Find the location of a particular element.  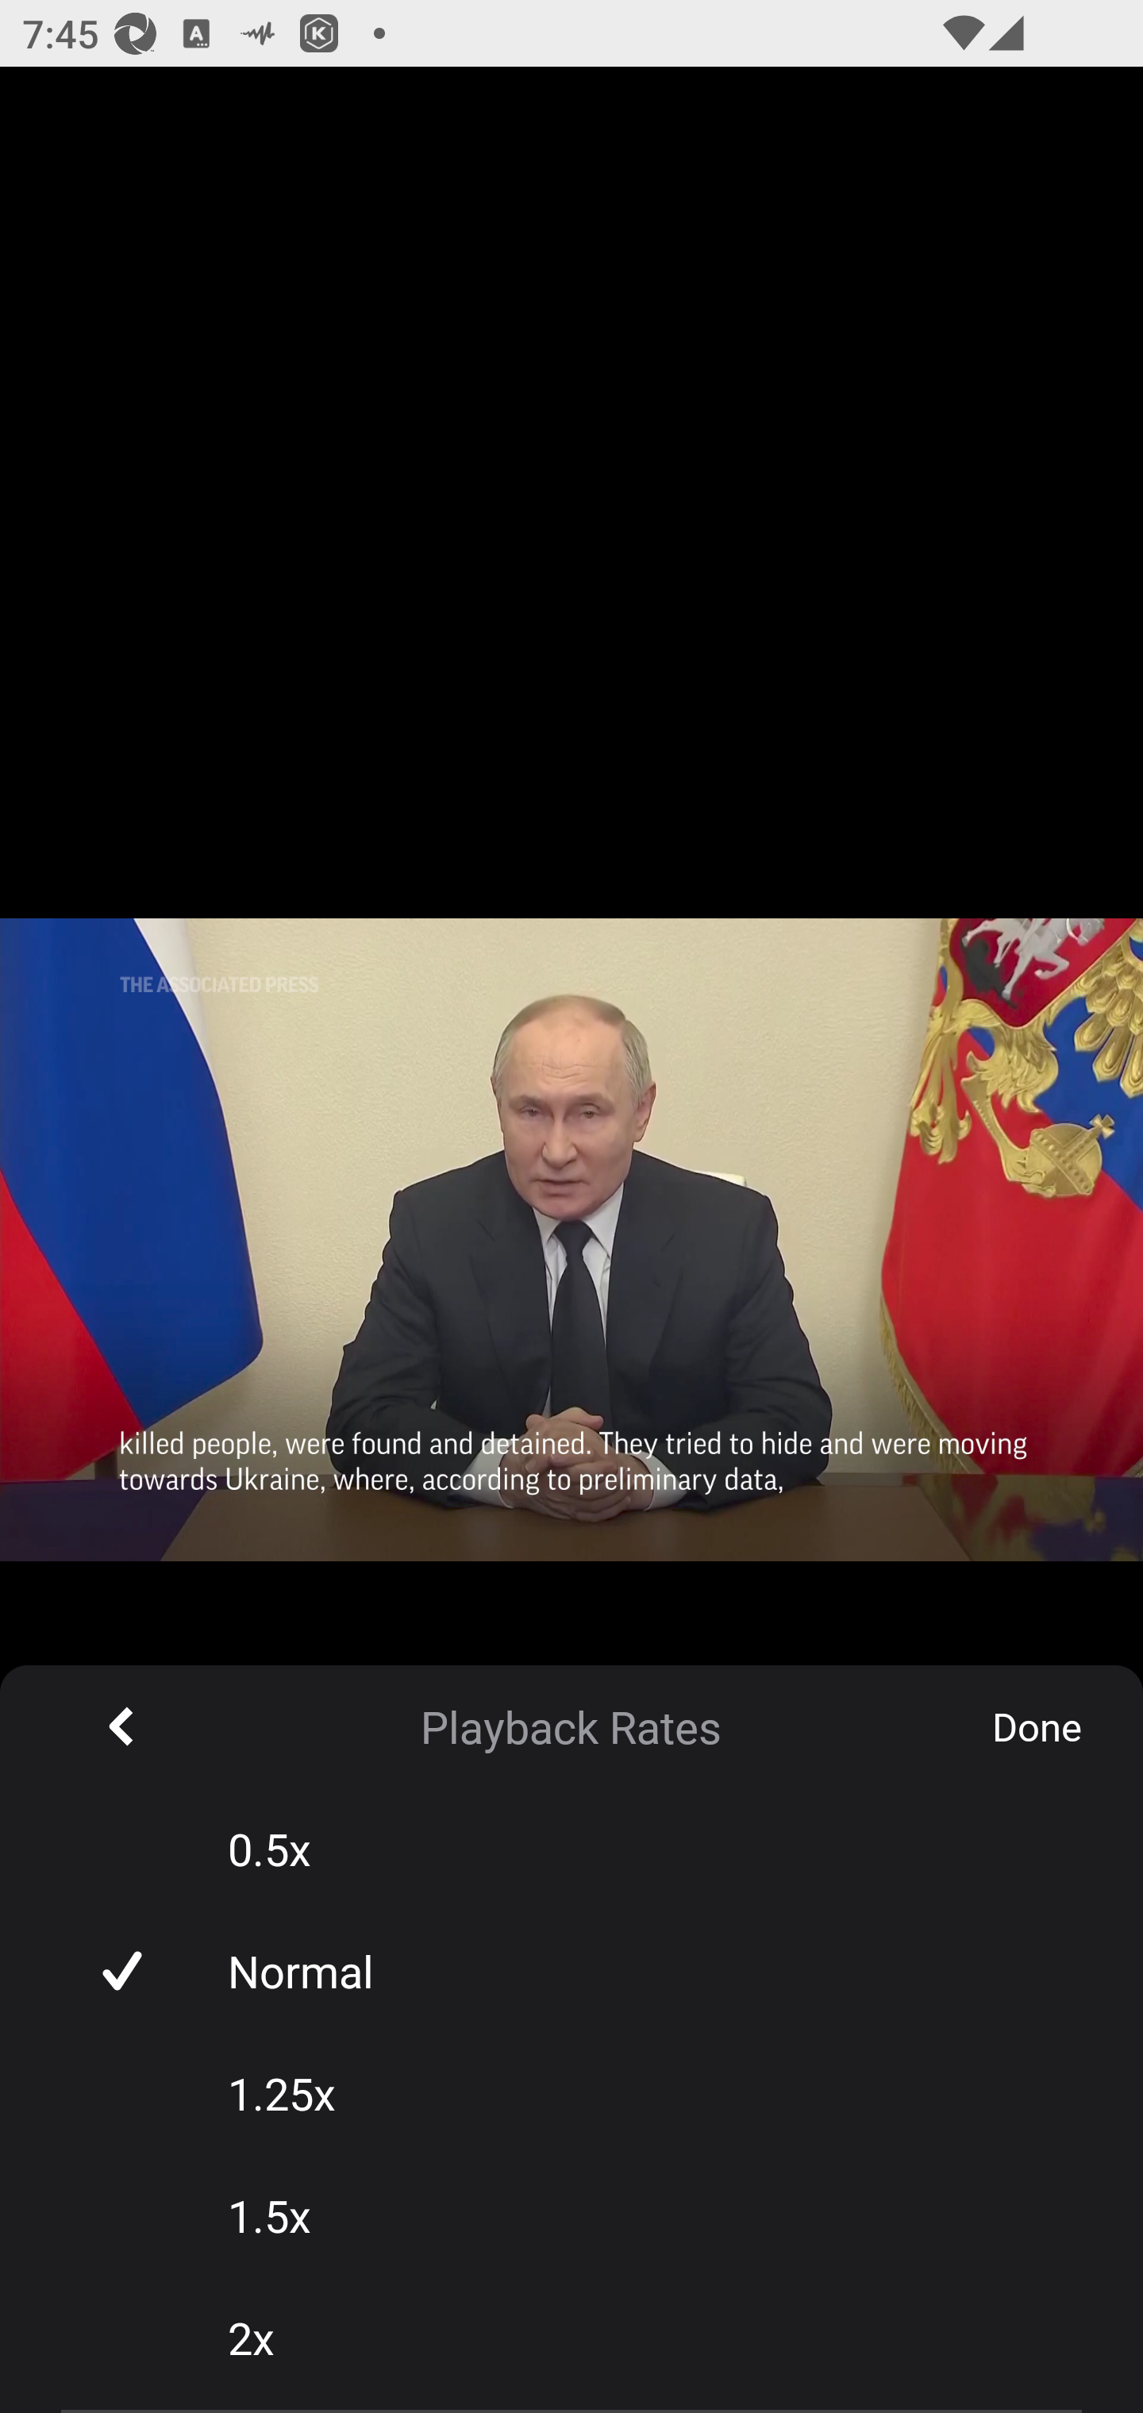

Done is located at coordinates (1037, 1726).